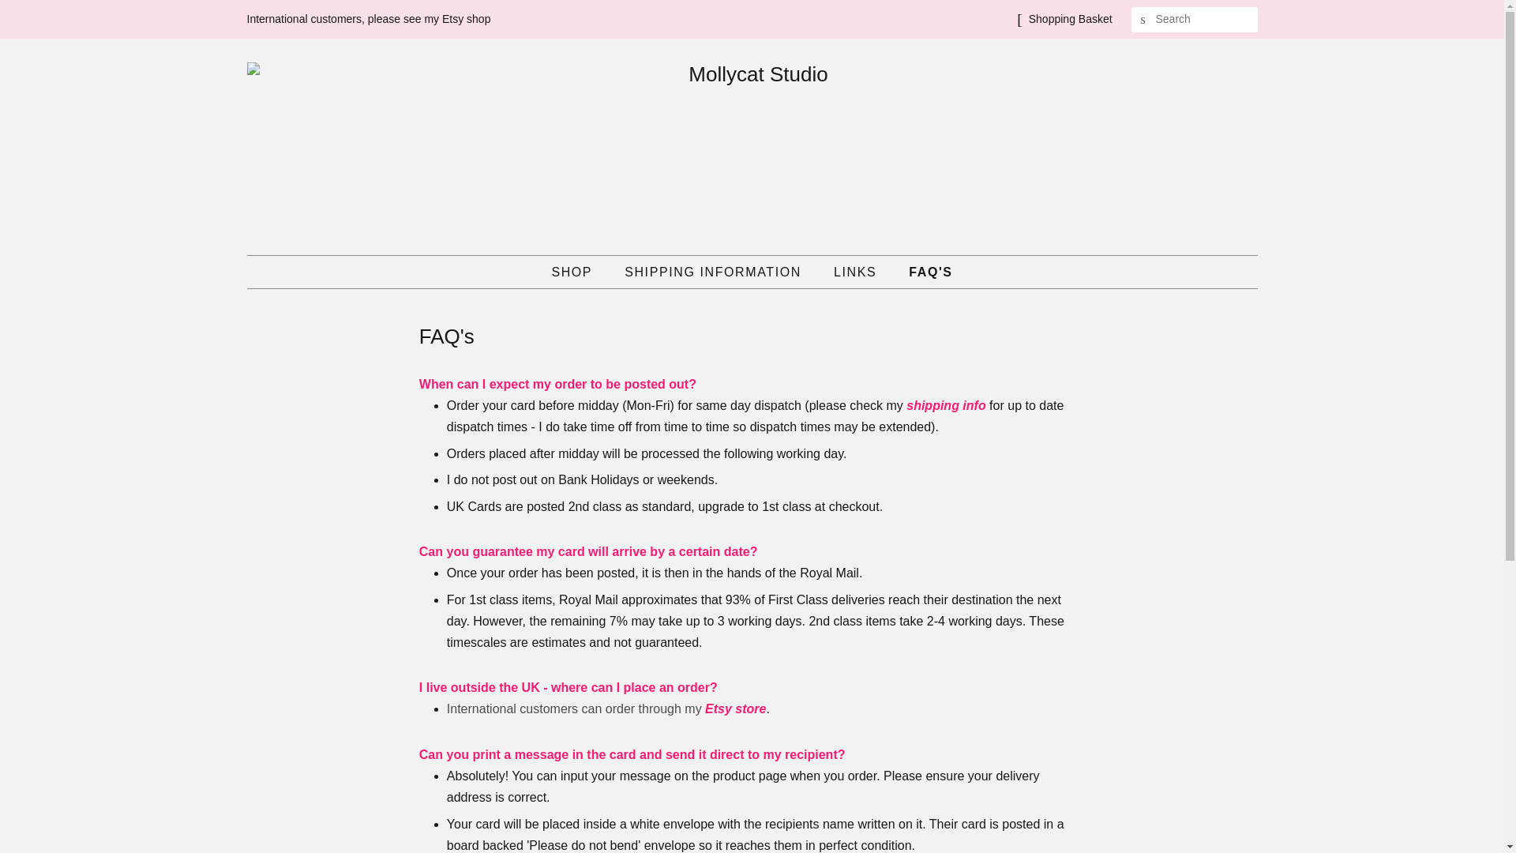 This screenshot has width=1516, height=853. What do you see at coordinates (924, 272) in the screenshot?
I see `FAQ'S` at bounding box center [924, 272].